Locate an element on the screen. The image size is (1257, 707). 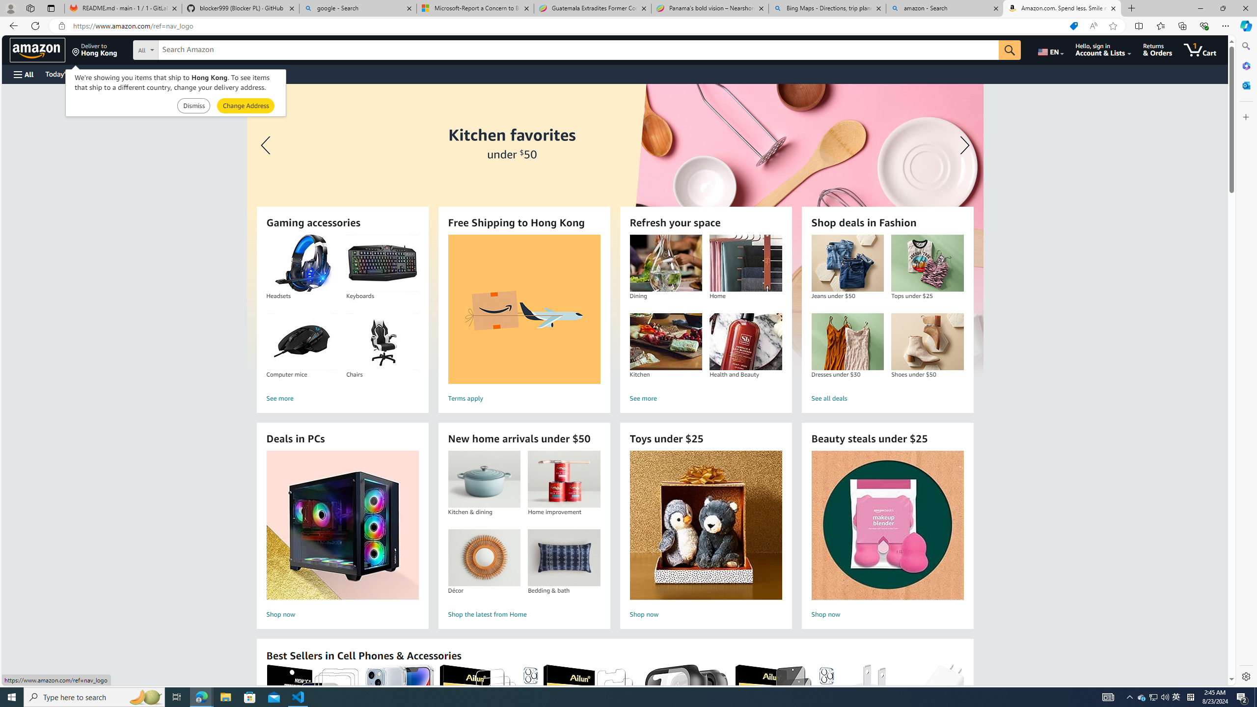
Personal Profile is located at coordinates (10, 8).